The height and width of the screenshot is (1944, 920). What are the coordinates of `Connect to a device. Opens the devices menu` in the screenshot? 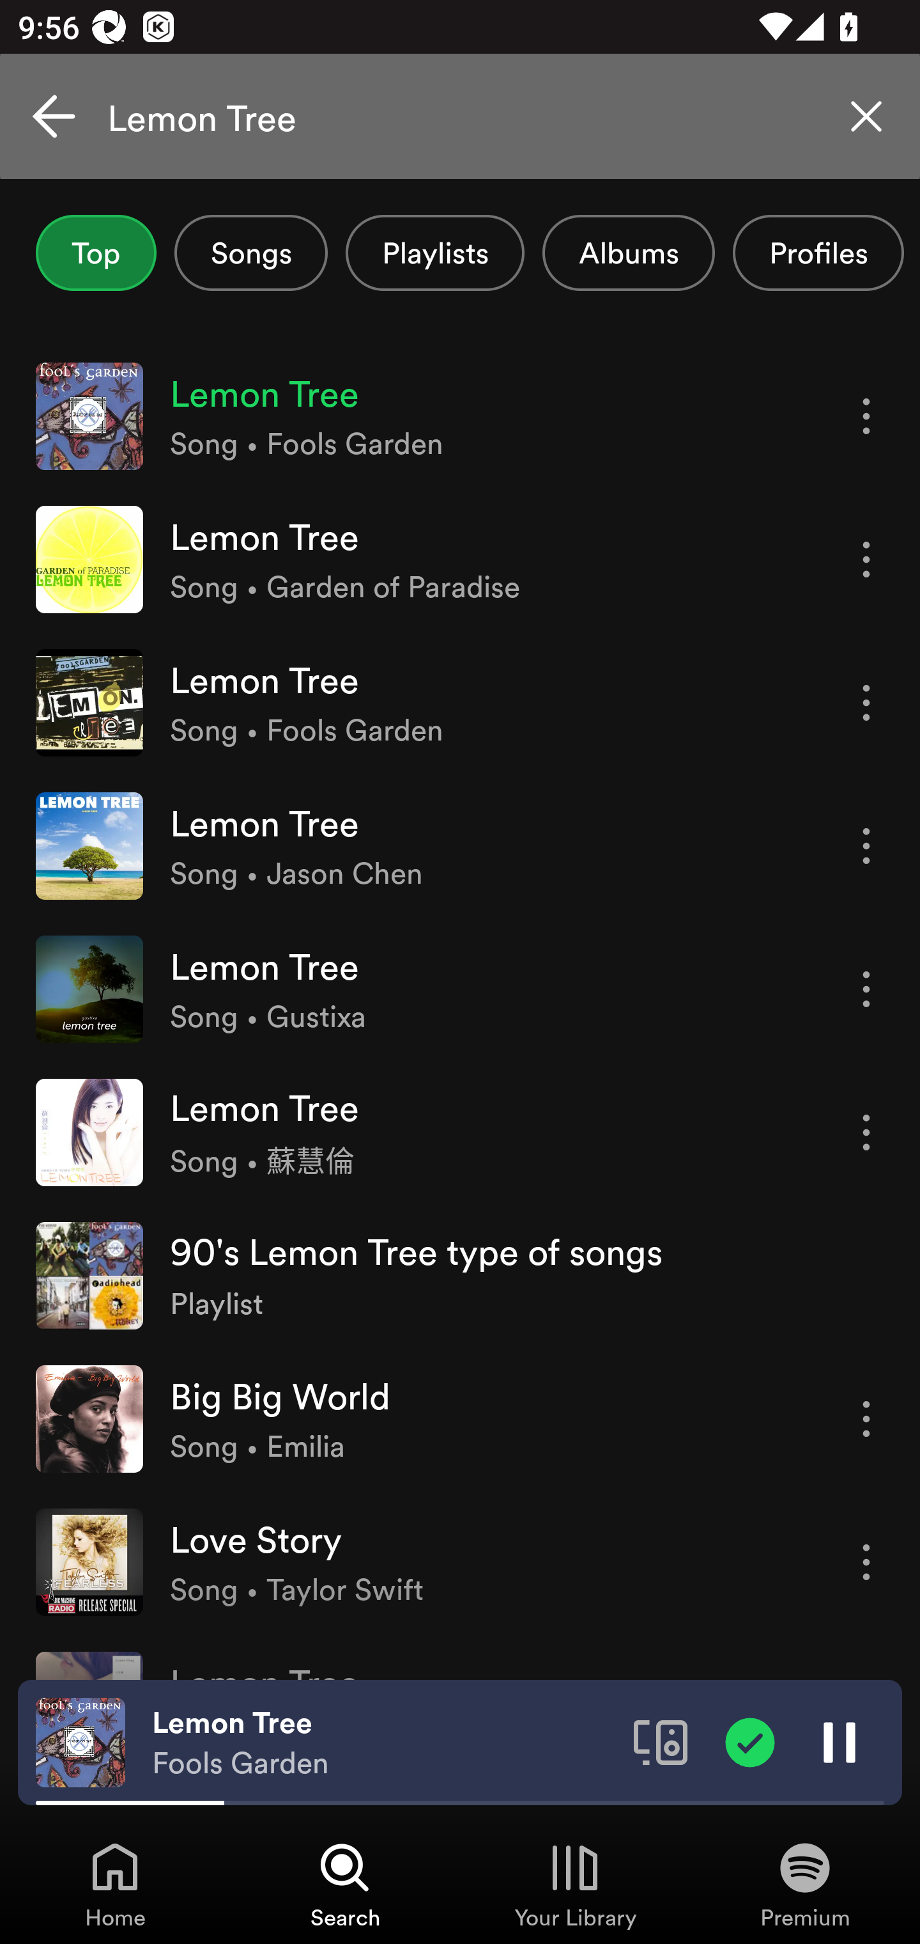 It's located at (661, 1741).